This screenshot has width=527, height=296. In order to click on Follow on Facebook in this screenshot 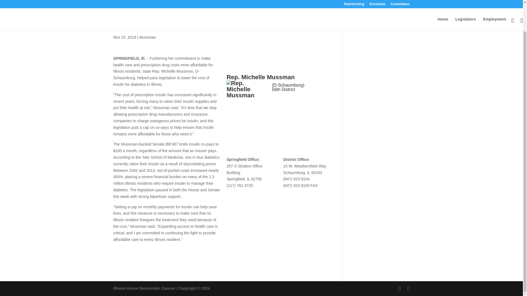, I will do `click(276, 102)`.